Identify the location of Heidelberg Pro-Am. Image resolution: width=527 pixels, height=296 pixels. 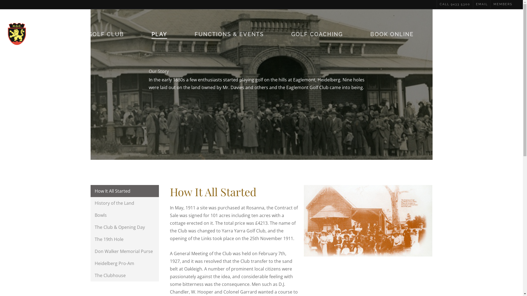
(125, 263).